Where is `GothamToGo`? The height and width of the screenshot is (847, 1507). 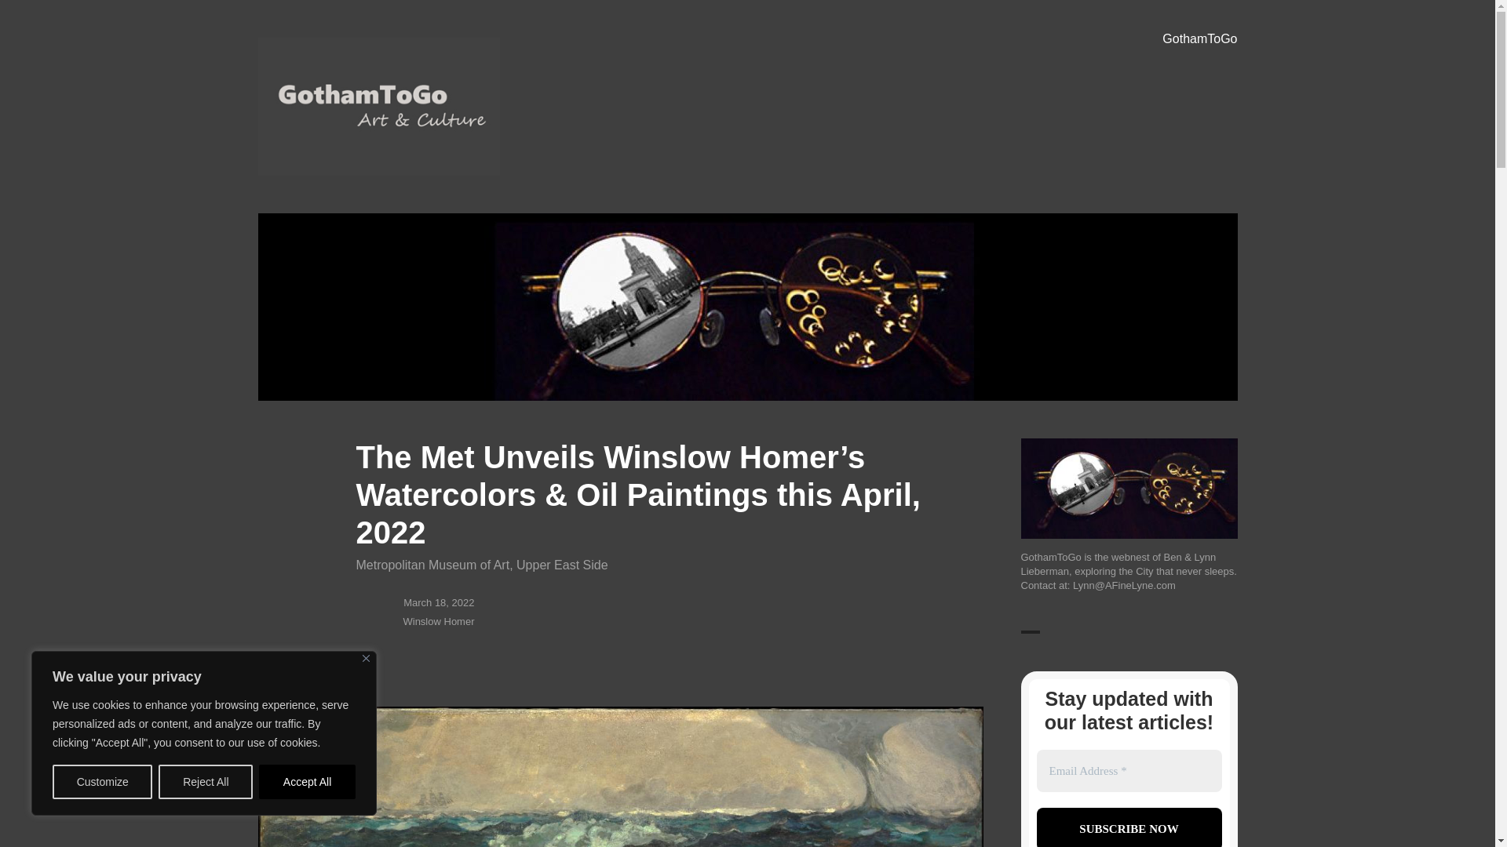
GothamToGo is located at coordinates (1199, 39).